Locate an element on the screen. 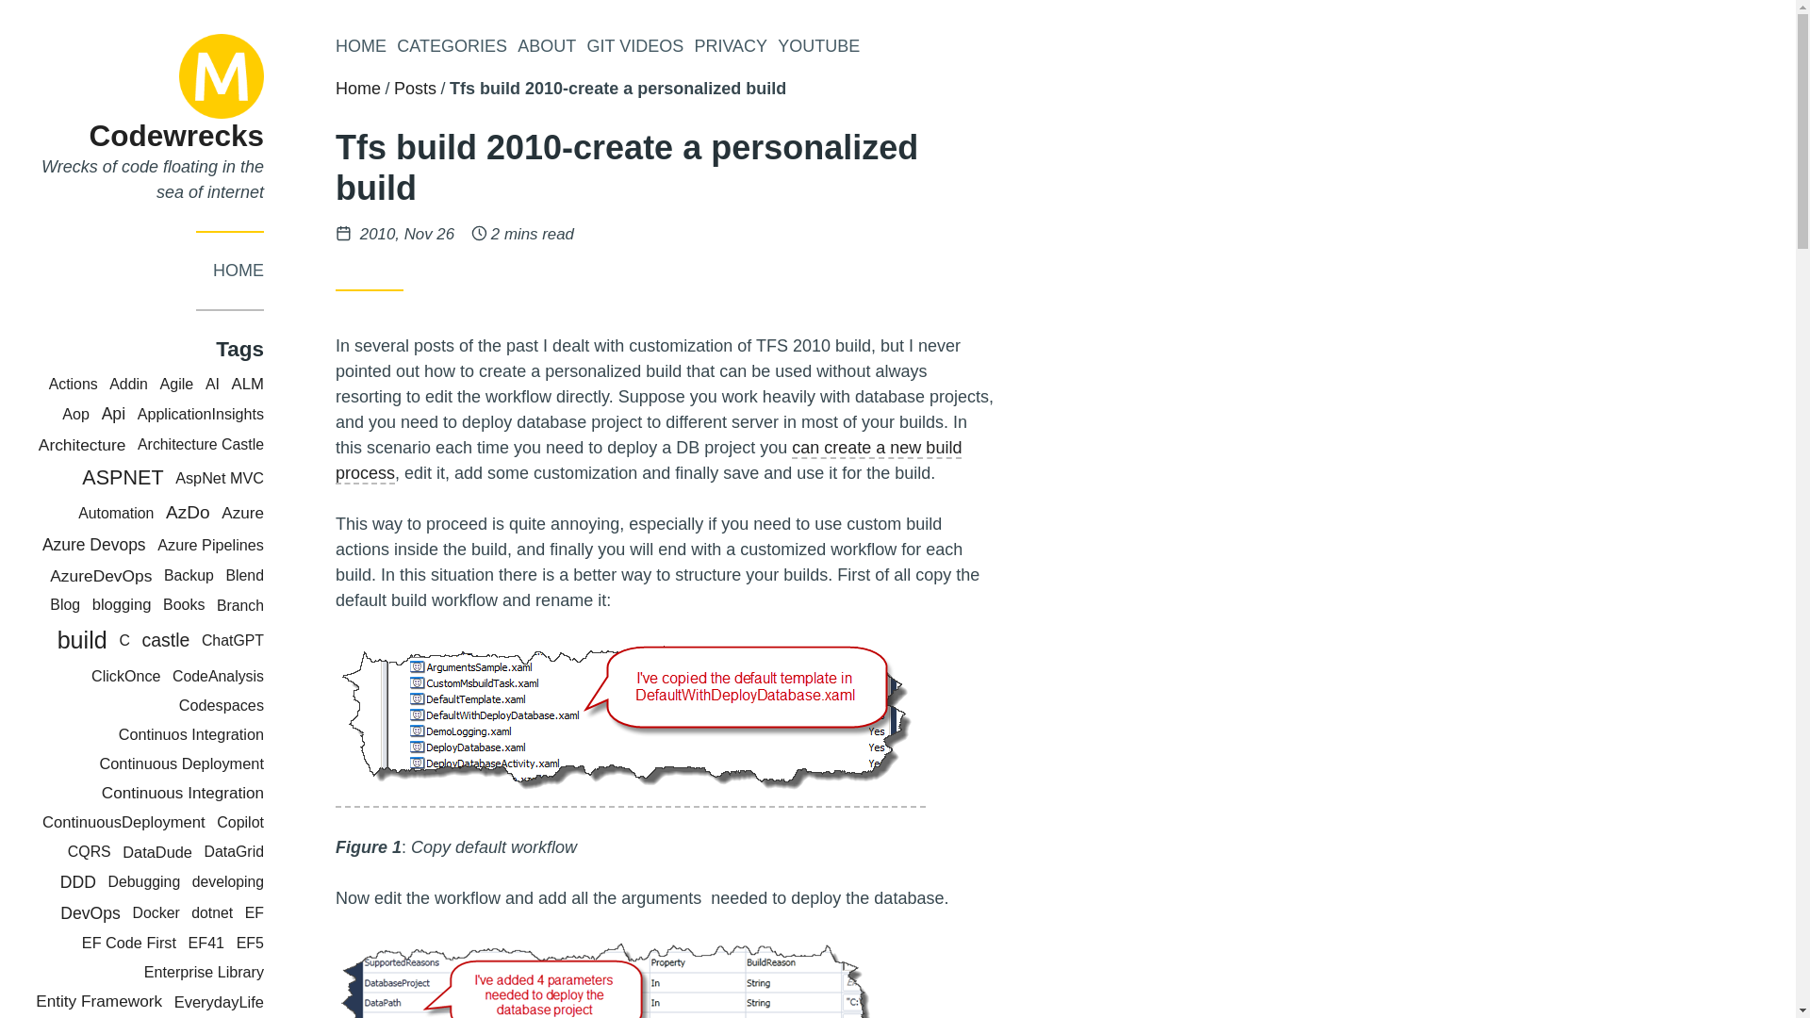  Addin is located at coordinates (128, 383).